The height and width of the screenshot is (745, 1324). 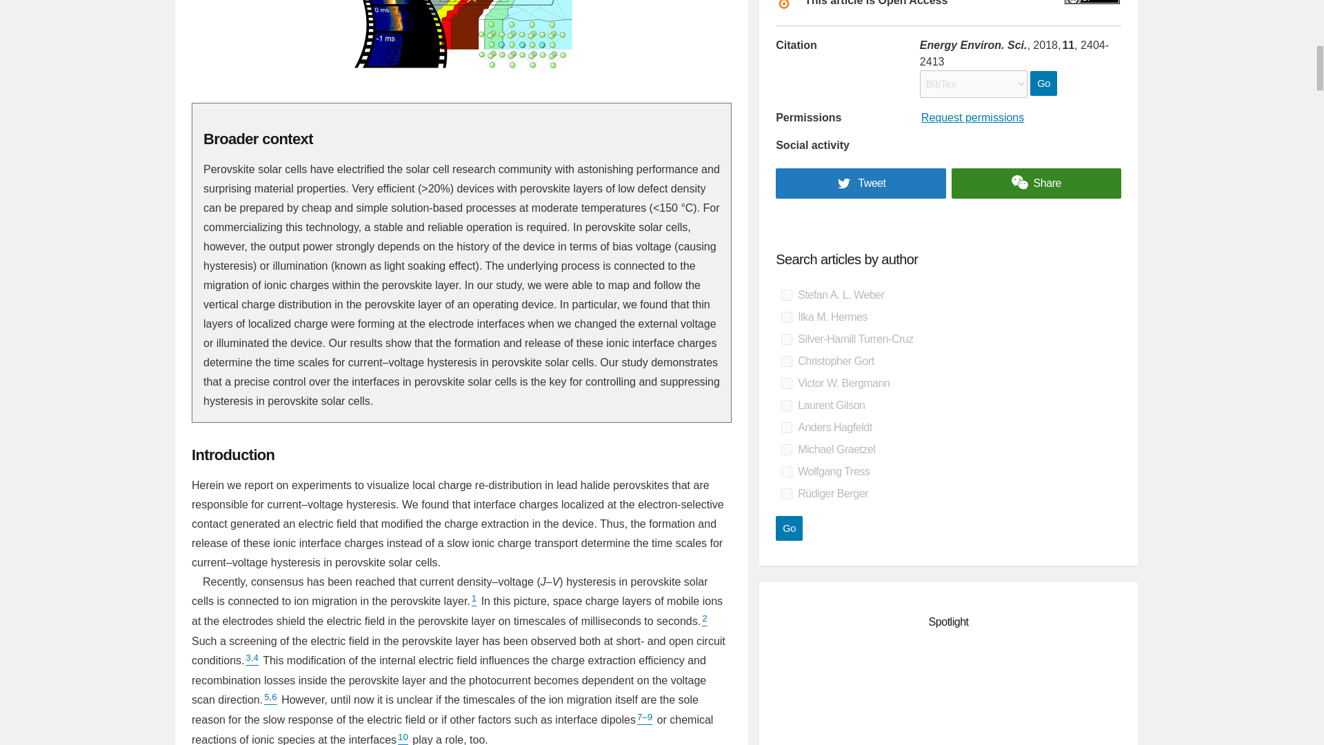 What do you see at coordinates (786, 317) in the screenshot?
I see `on` at bounding box center [786, 317].